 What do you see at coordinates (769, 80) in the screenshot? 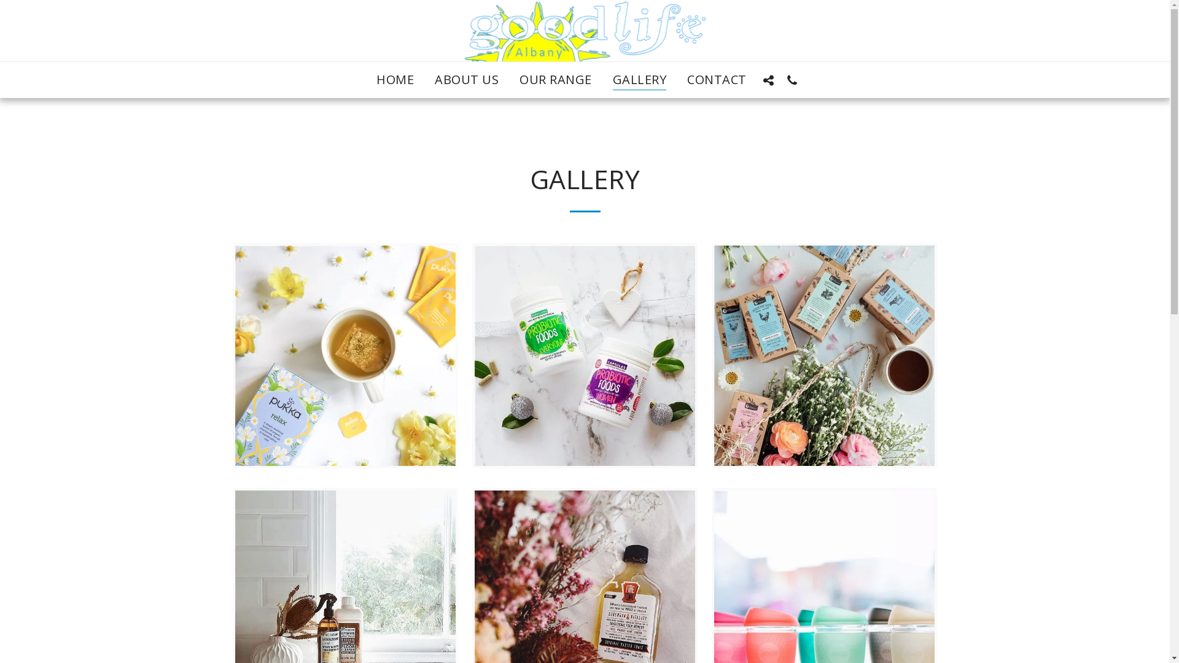
I see ` ` at bounding box center [769, 80].